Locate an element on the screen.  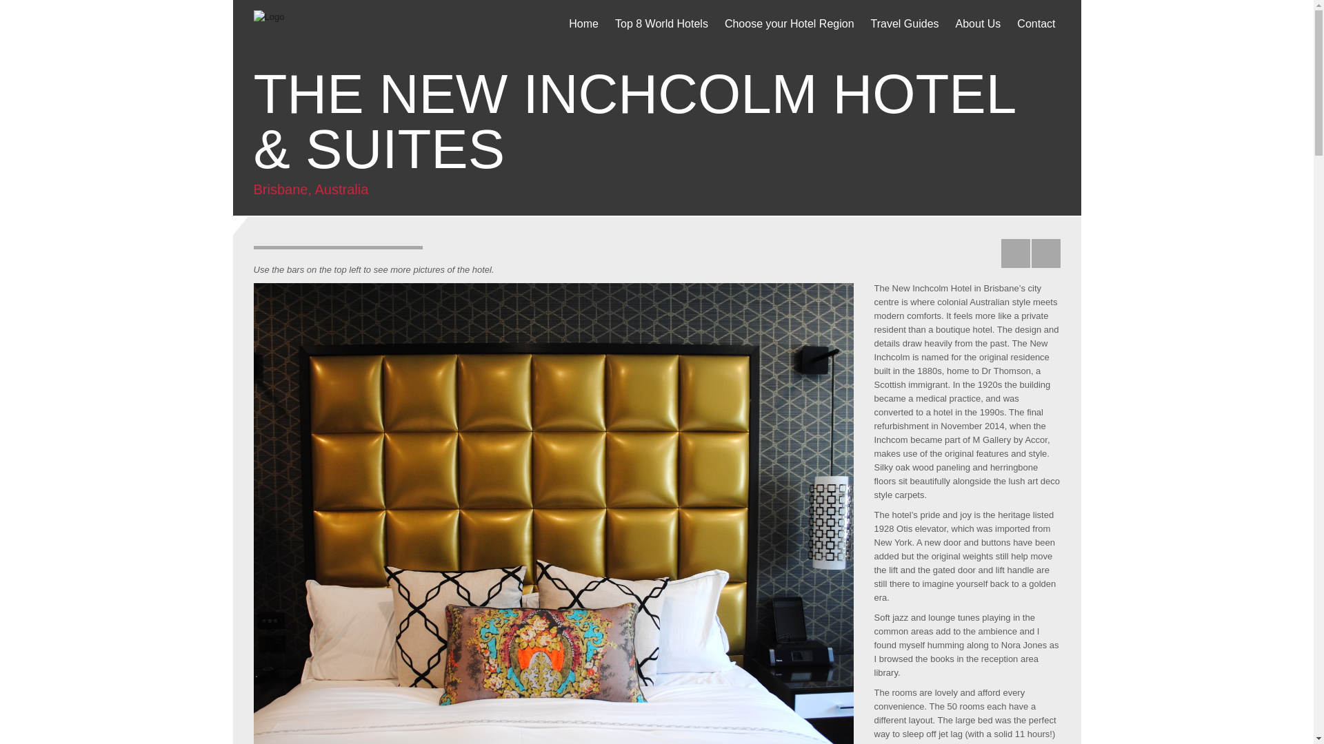
Choose your Hotel Region is located at coordinates (790, 26).